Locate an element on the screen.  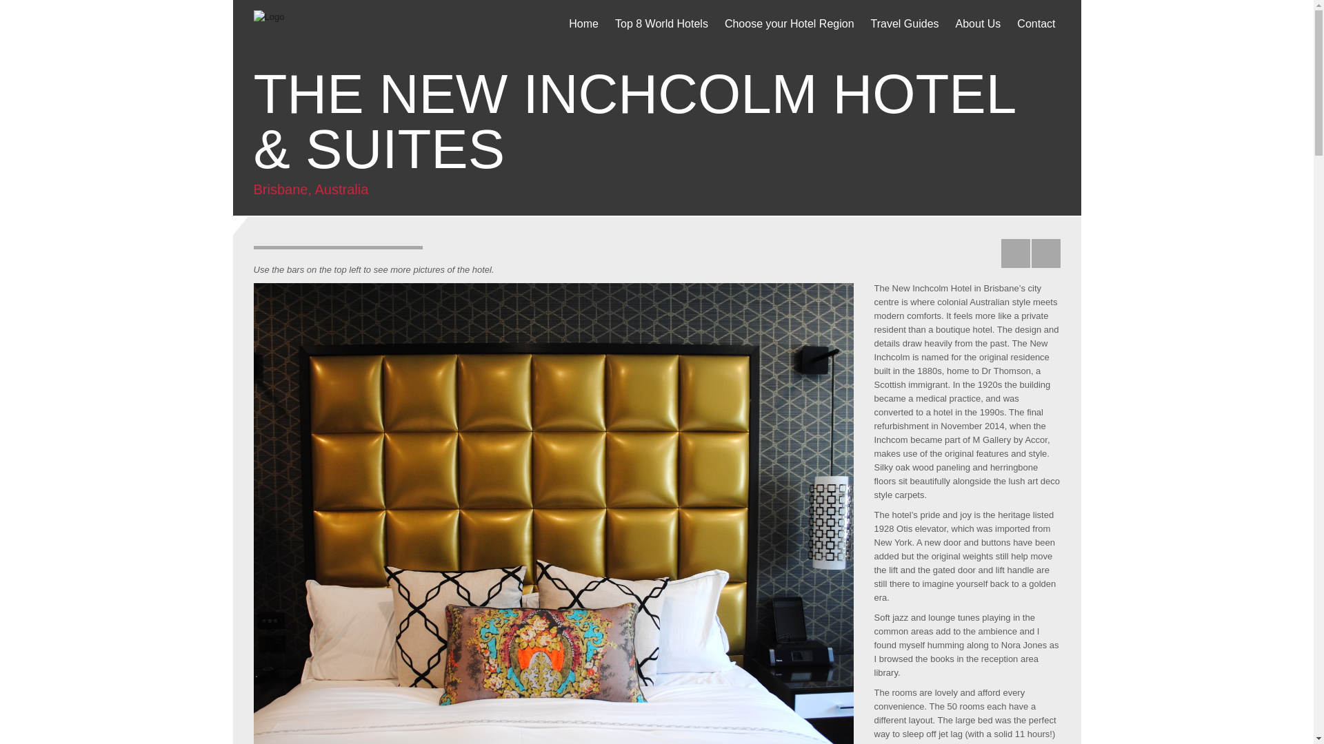
Choose your Hotel Region is located at coordinates (790, 26).